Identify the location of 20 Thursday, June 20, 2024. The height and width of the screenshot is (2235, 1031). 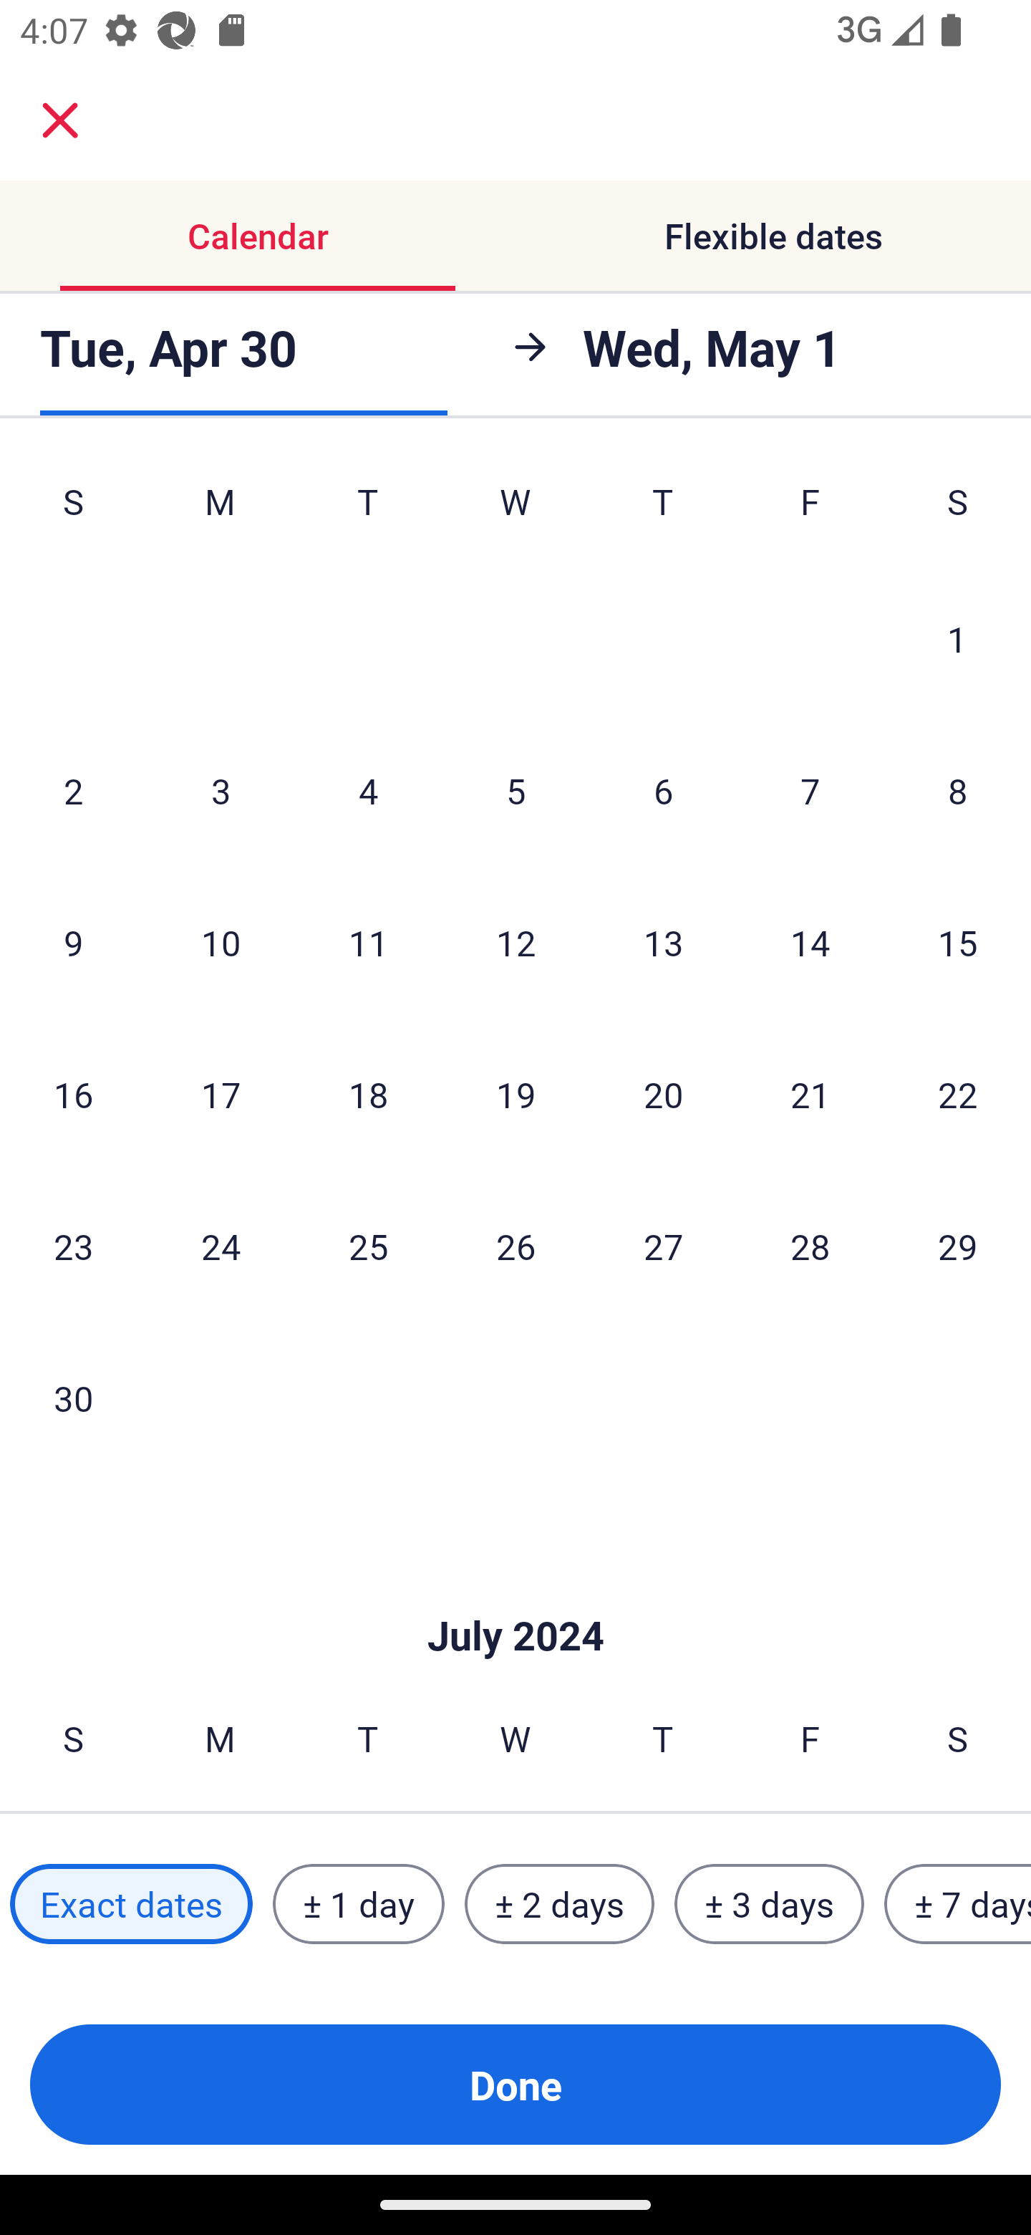
(663, 1093).